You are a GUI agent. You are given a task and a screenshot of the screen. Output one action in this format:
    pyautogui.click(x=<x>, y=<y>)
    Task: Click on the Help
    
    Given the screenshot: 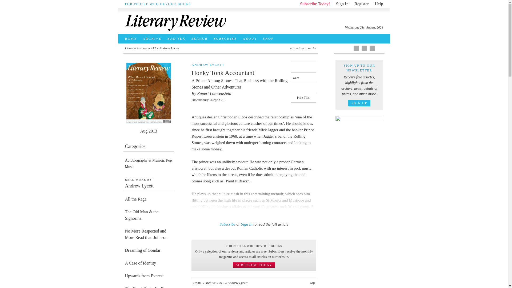 What is the action you would take?
    pyautogui.click(x=379, y=4)
    